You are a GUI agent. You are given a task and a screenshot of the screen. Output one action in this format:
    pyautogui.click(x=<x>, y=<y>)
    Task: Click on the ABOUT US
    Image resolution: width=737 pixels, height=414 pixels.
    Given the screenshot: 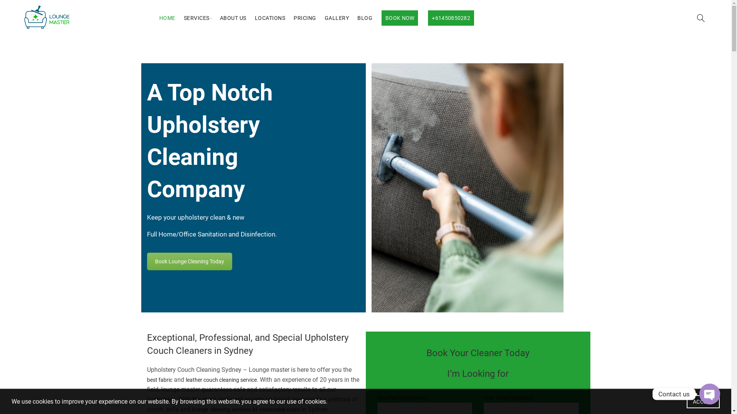 What is the action you would take?
    pyautogui.click(x=233, y=18)
    